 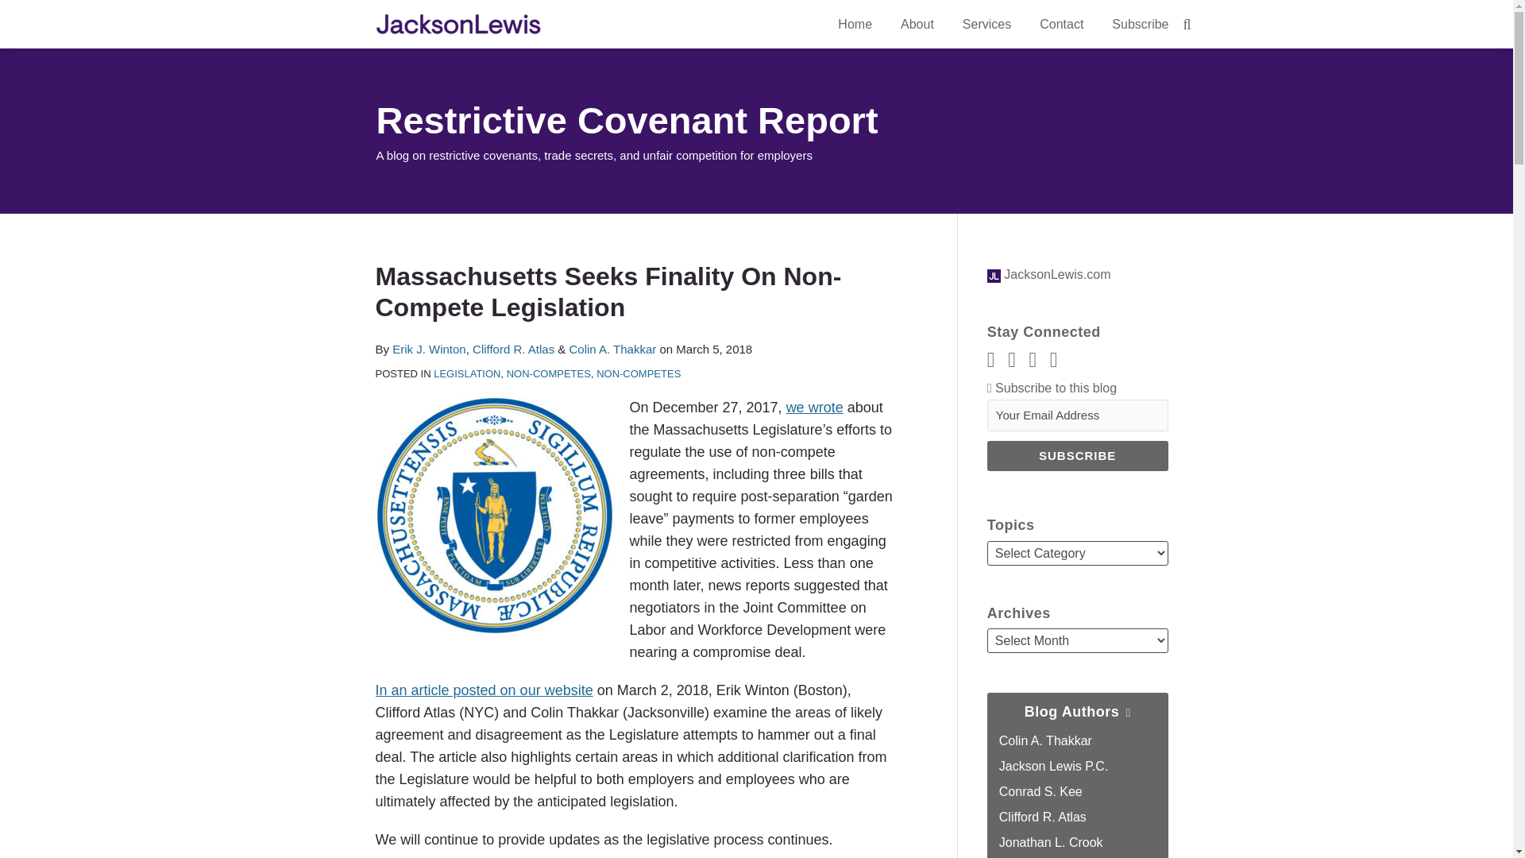 I want to click on LEGISLATION, so click(x=466, y=373).